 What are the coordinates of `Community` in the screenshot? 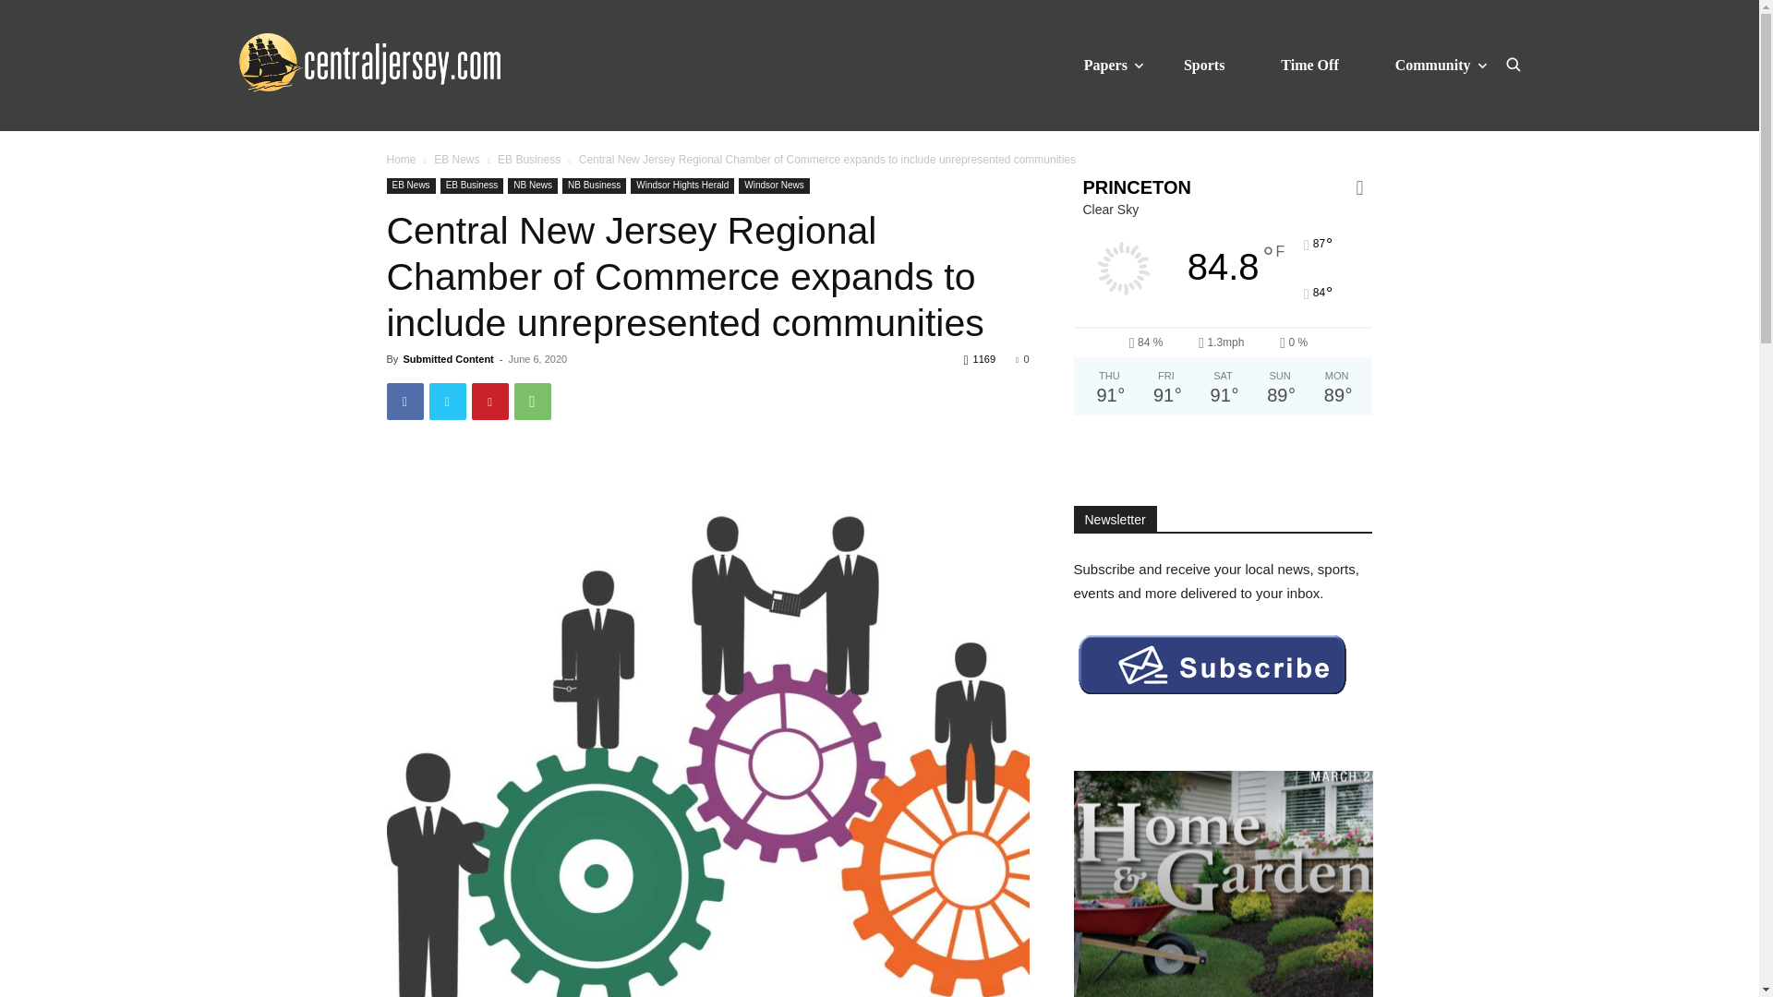 It's located at (1433, 65).